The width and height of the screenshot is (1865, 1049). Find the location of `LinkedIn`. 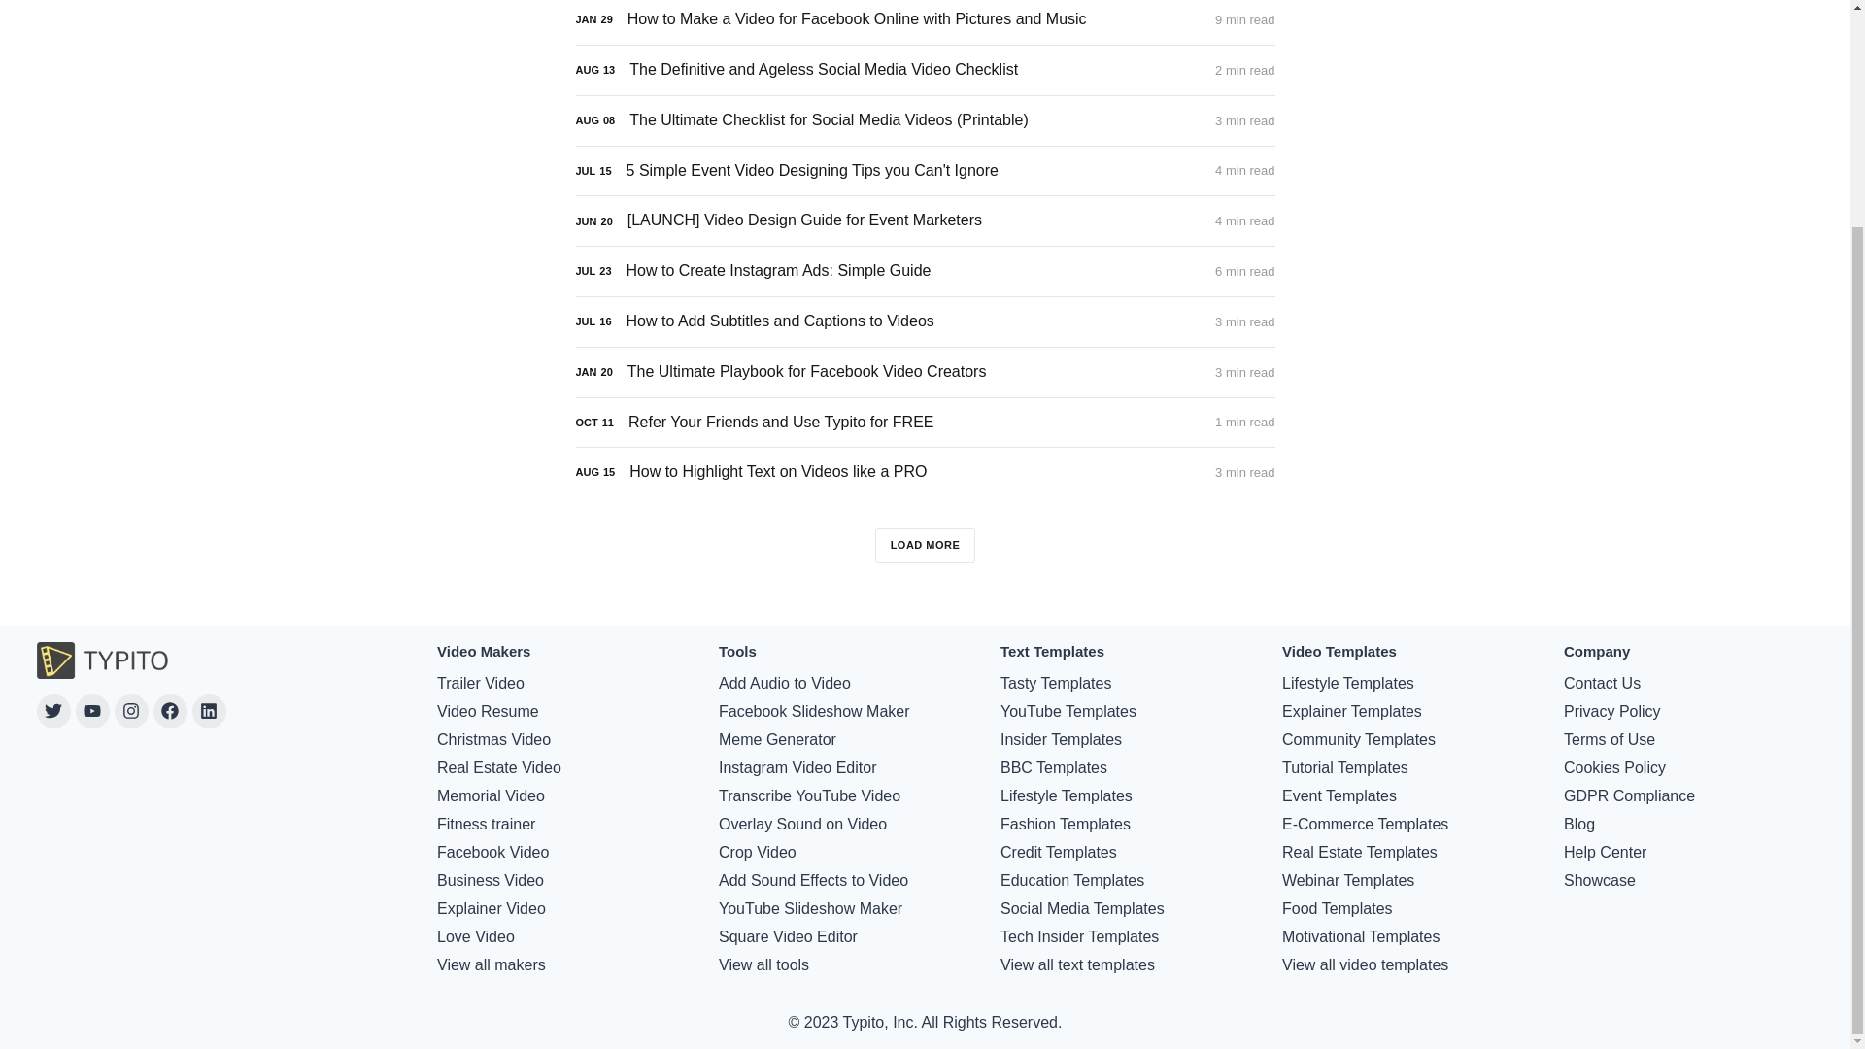

LinkedIn is located at coordinates (208, 711).